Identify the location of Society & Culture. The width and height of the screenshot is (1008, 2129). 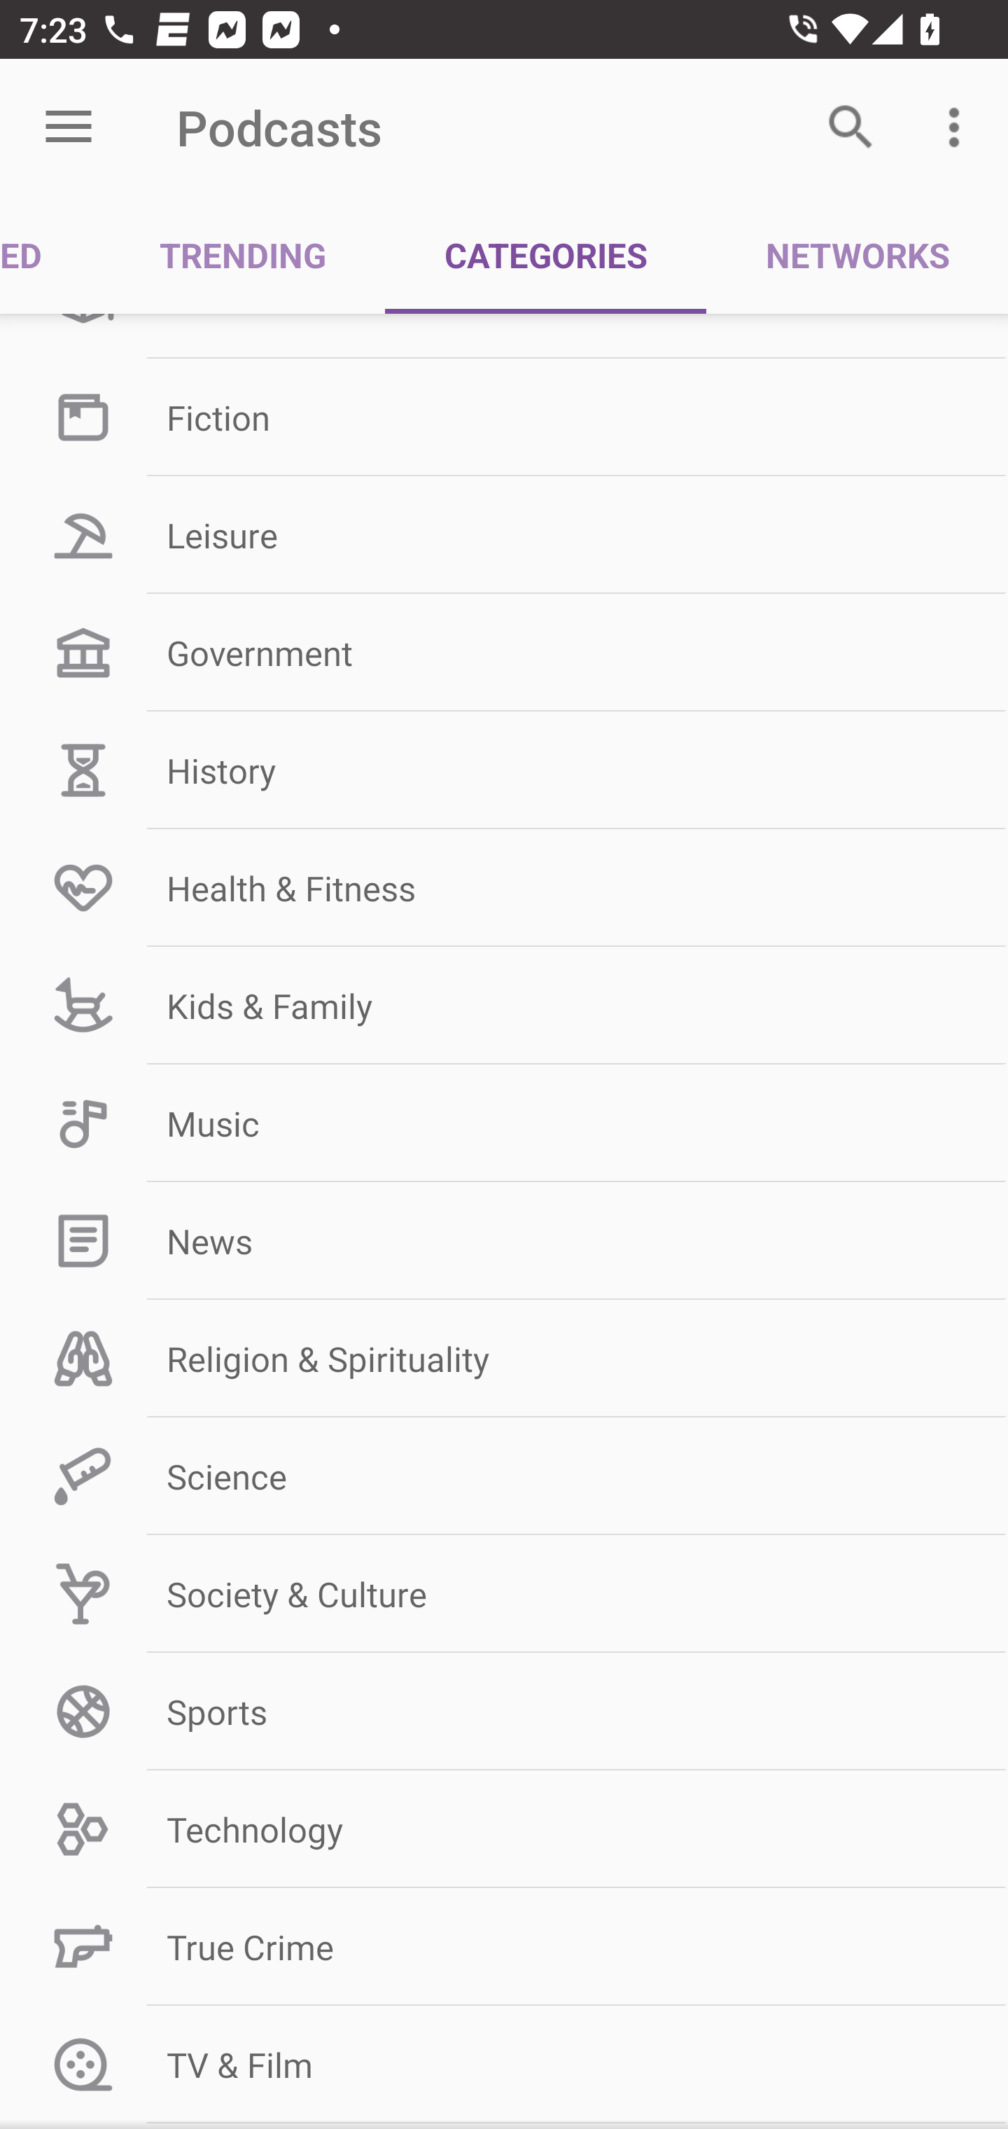
(504, 1593).